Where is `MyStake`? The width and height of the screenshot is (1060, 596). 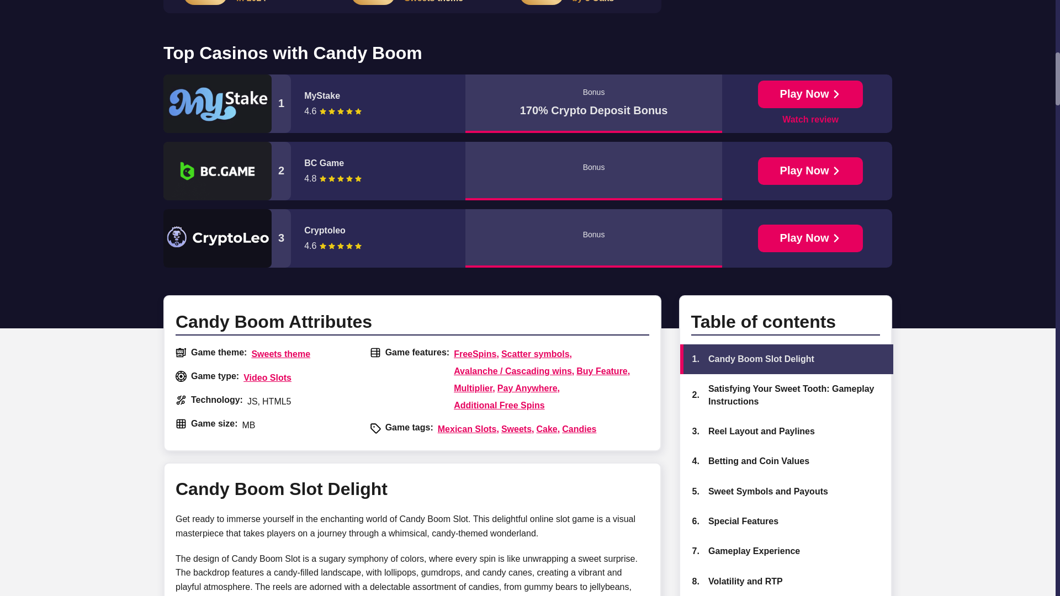 MyStake is located at coordinates (373, 96).